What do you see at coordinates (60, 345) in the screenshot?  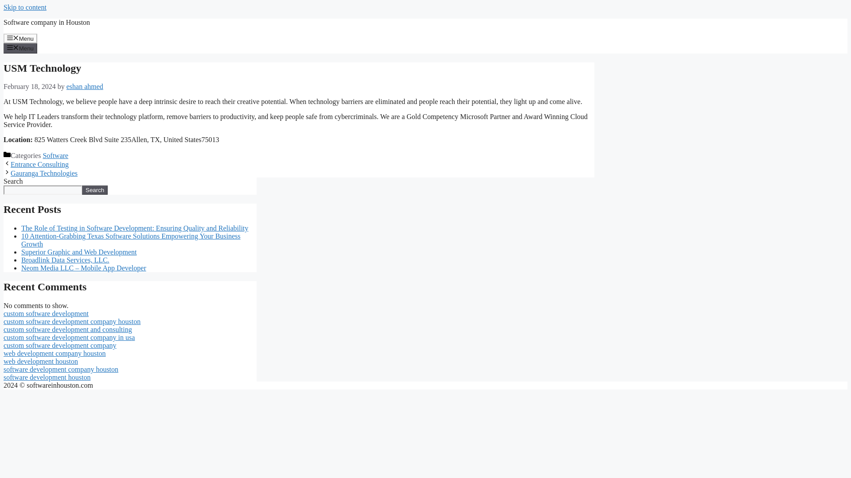 I see `custom software development company` at bounding box center [60, 345].